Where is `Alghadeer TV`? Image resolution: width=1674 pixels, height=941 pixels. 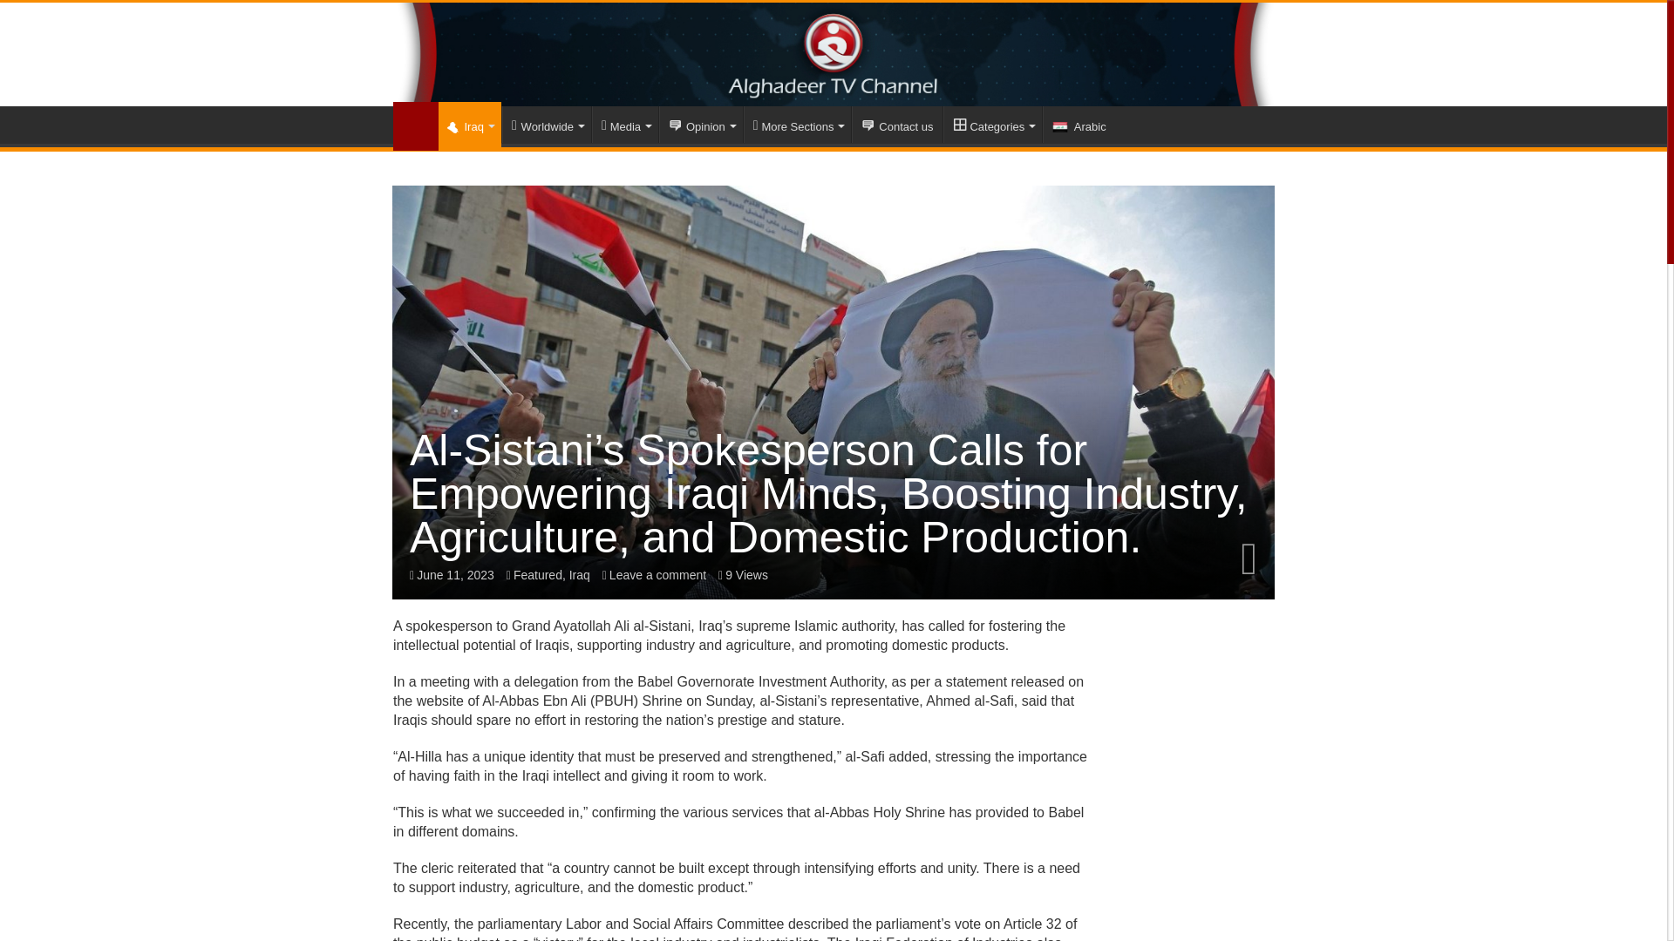 Alghadeer TV is located at coordinates (834, 54).